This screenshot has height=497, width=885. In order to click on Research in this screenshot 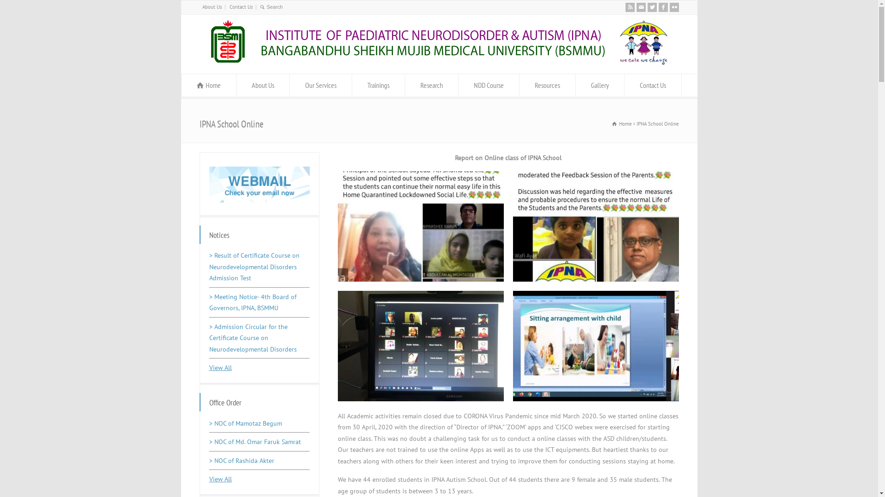, I will do `click(431, 85)`.